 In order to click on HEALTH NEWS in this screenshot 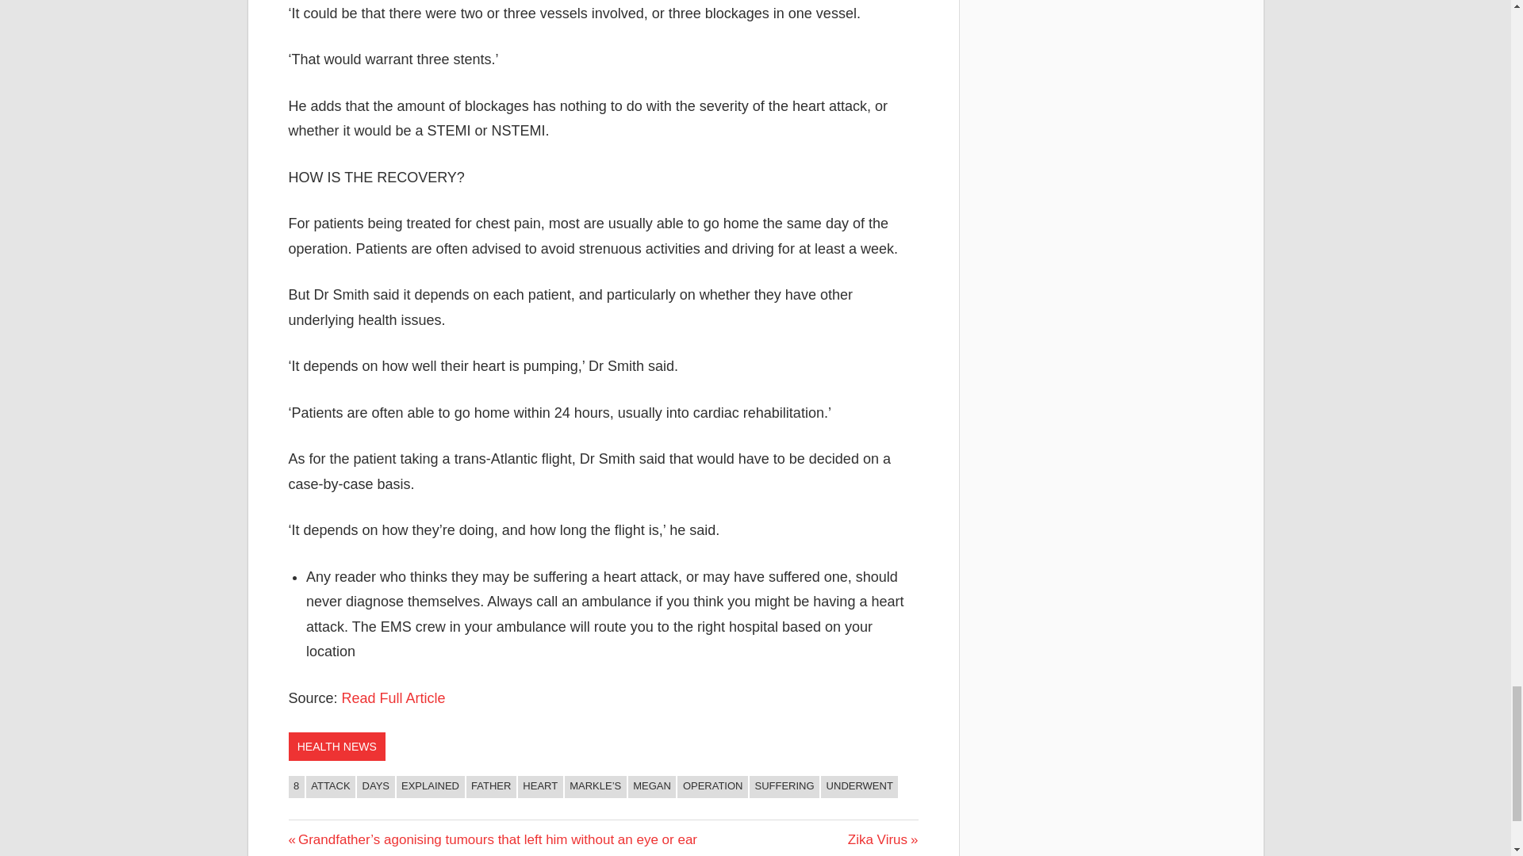, I will do `click(336, 747)`.